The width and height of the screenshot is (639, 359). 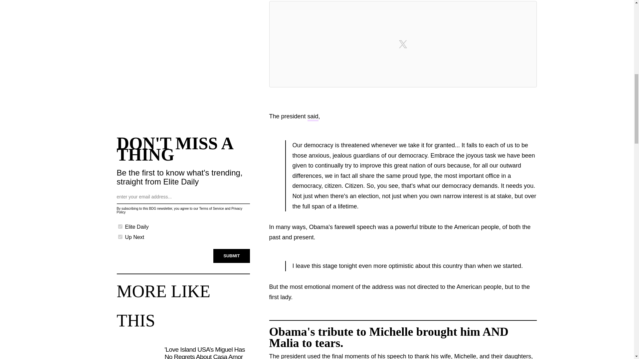 I want to click on Privacy Policy, so click(x=179, y=210).